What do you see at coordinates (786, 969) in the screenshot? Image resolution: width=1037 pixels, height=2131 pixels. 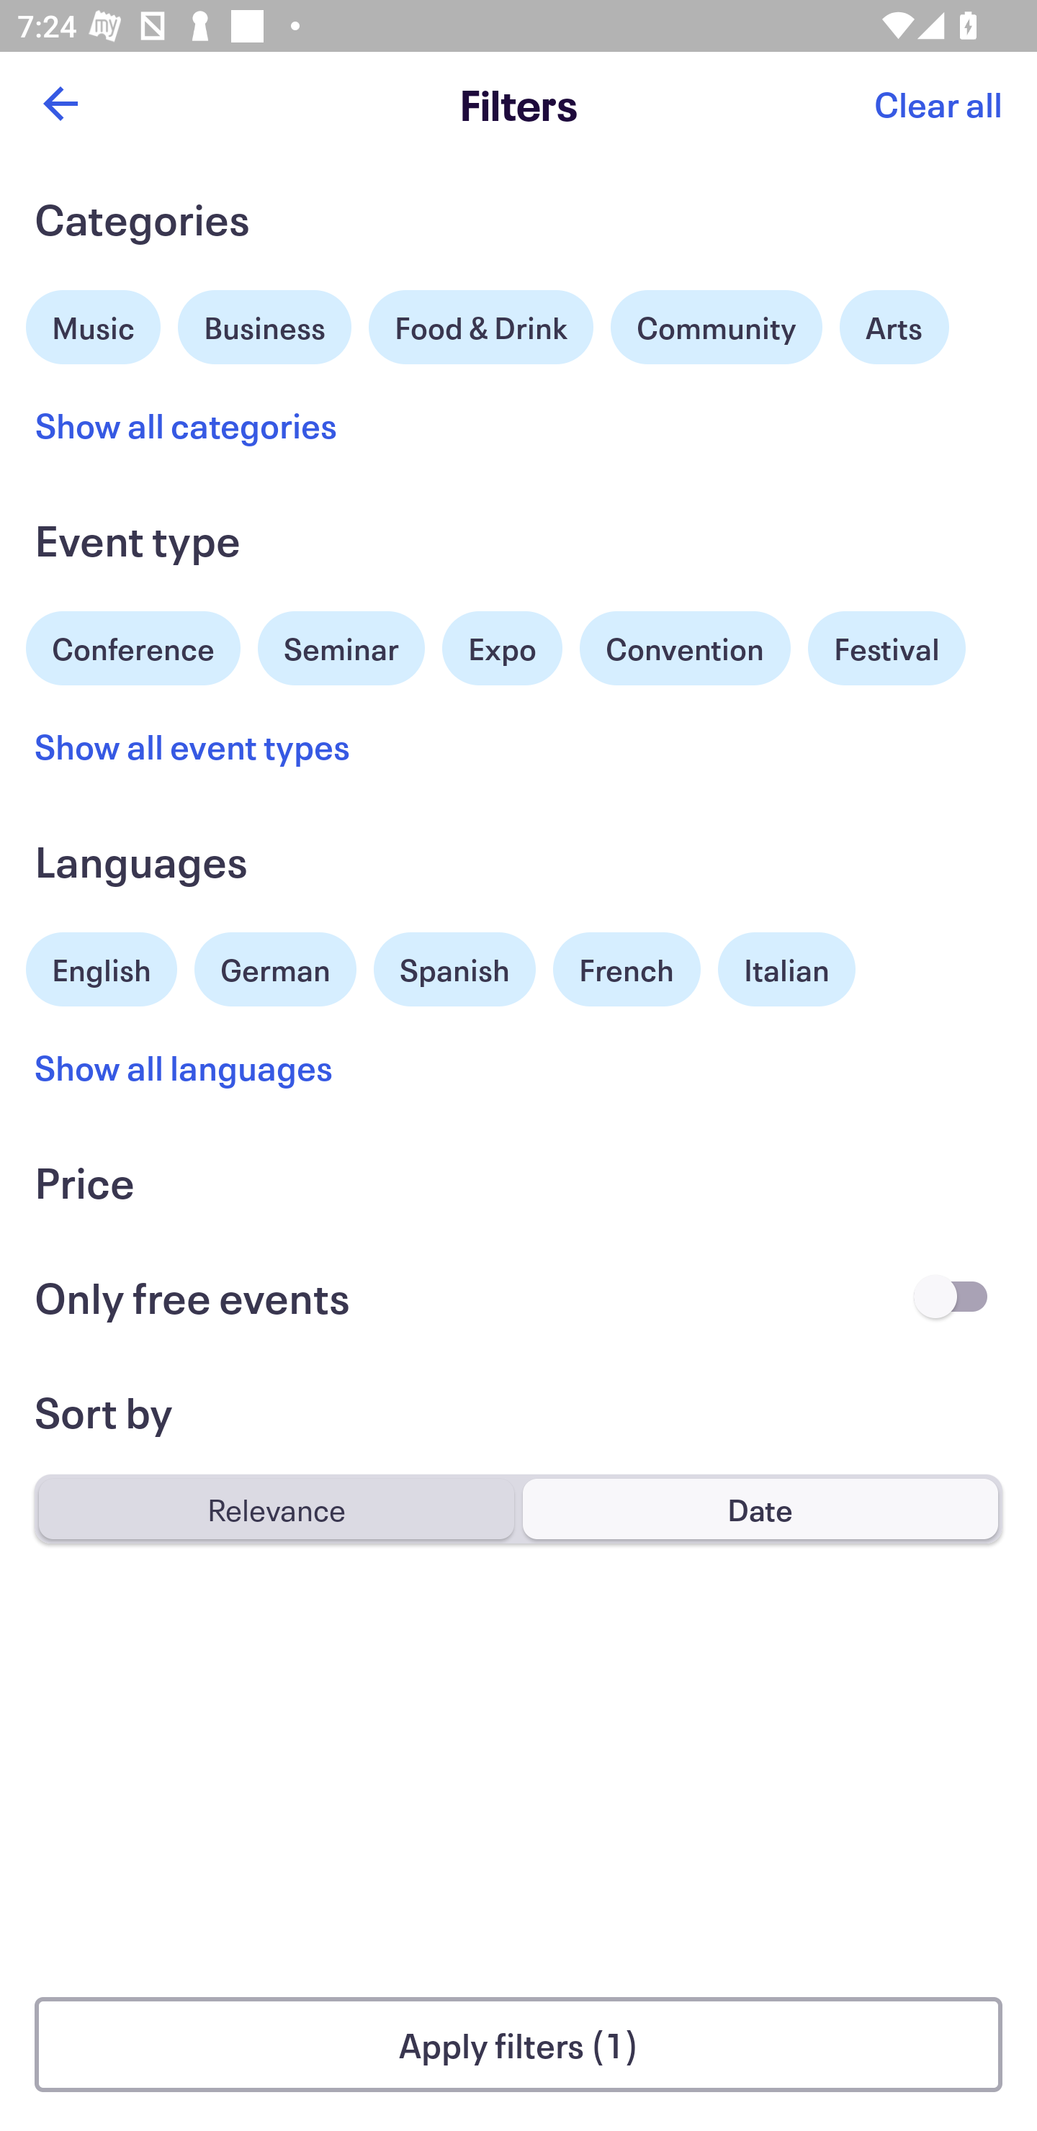 I see `Italian` at bounding box center [786, 969].